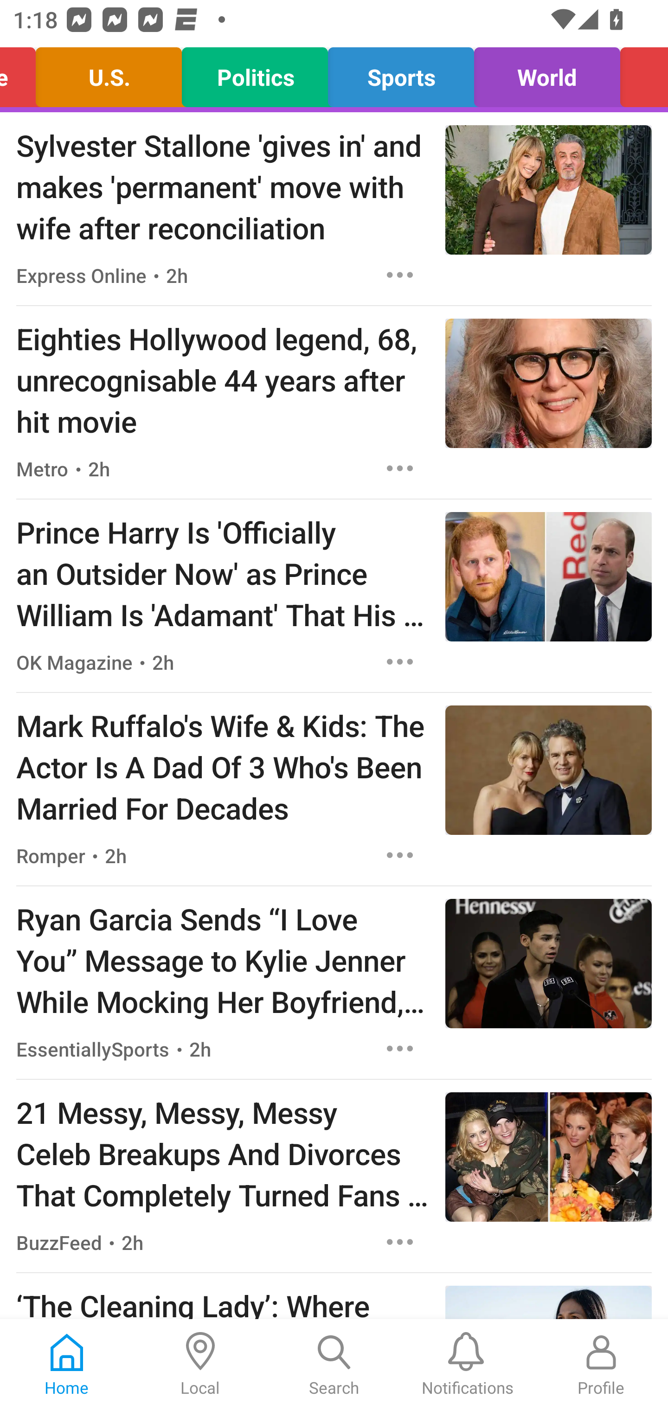 This screenshot has height=1410, width=668. What do you see at coordinates (546, 73) in the screenshot?
I see `World` at bounding box center [546, 73].